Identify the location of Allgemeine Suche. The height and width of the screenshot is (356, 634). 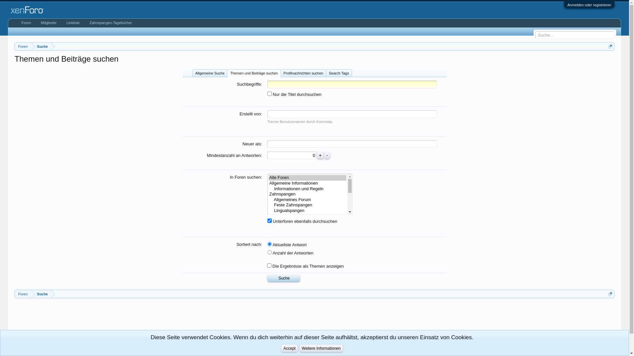
(210, 73).